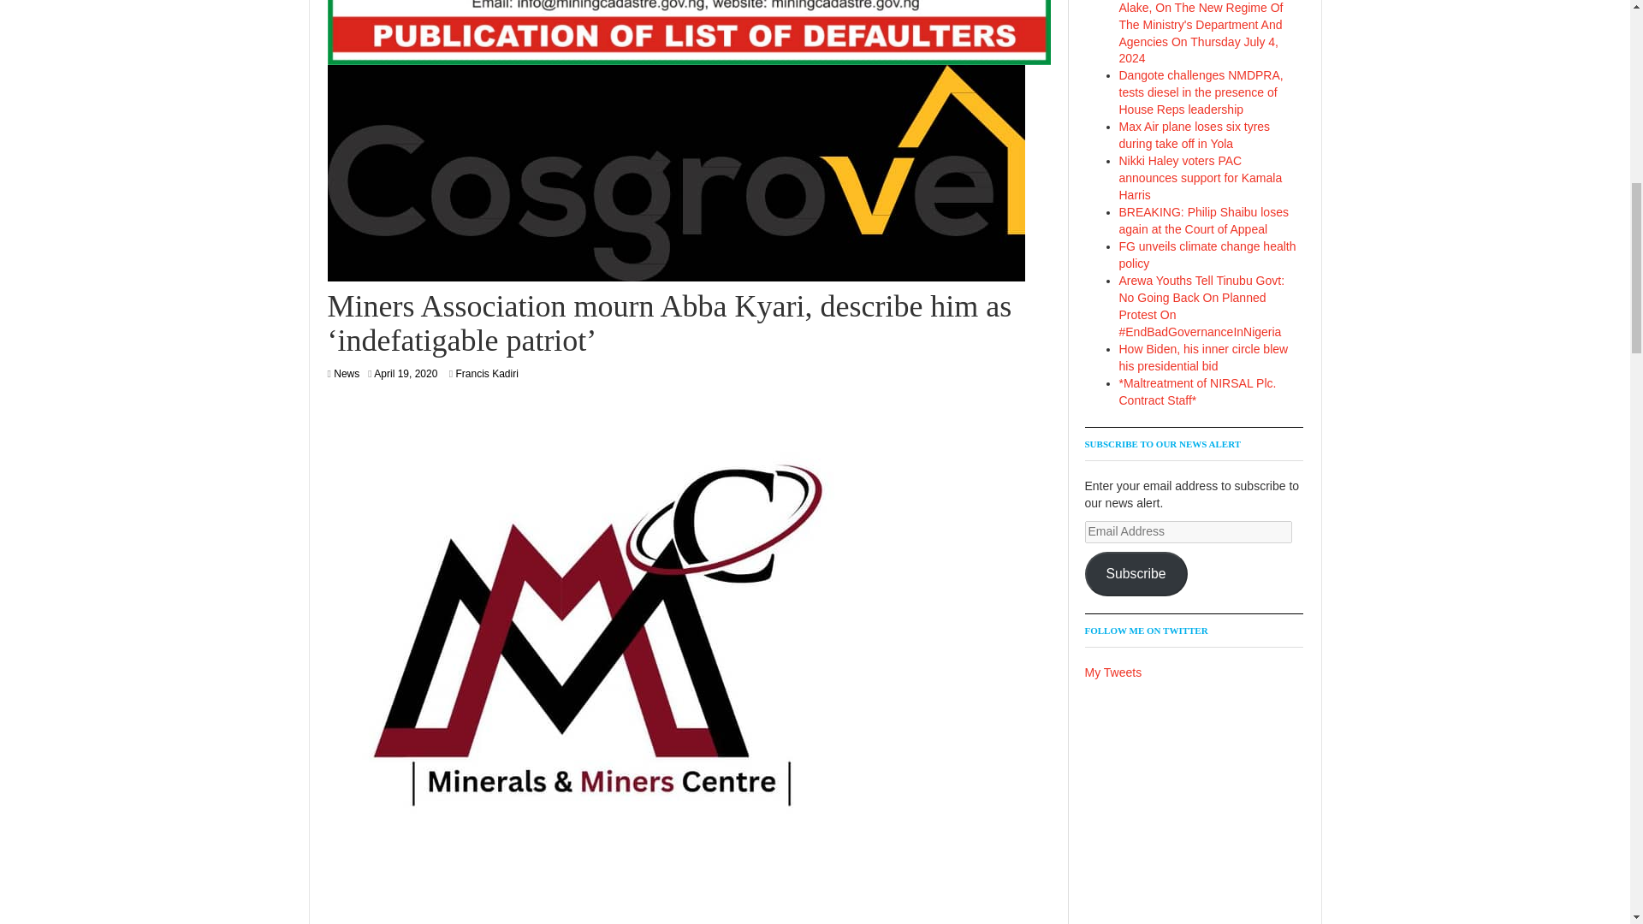 Image resolution: width=1643 pixels, height=924 pixels. What do you see at coordinates (346, 373) in the screenshot?
I see `News` at bounding box center [346, 373].